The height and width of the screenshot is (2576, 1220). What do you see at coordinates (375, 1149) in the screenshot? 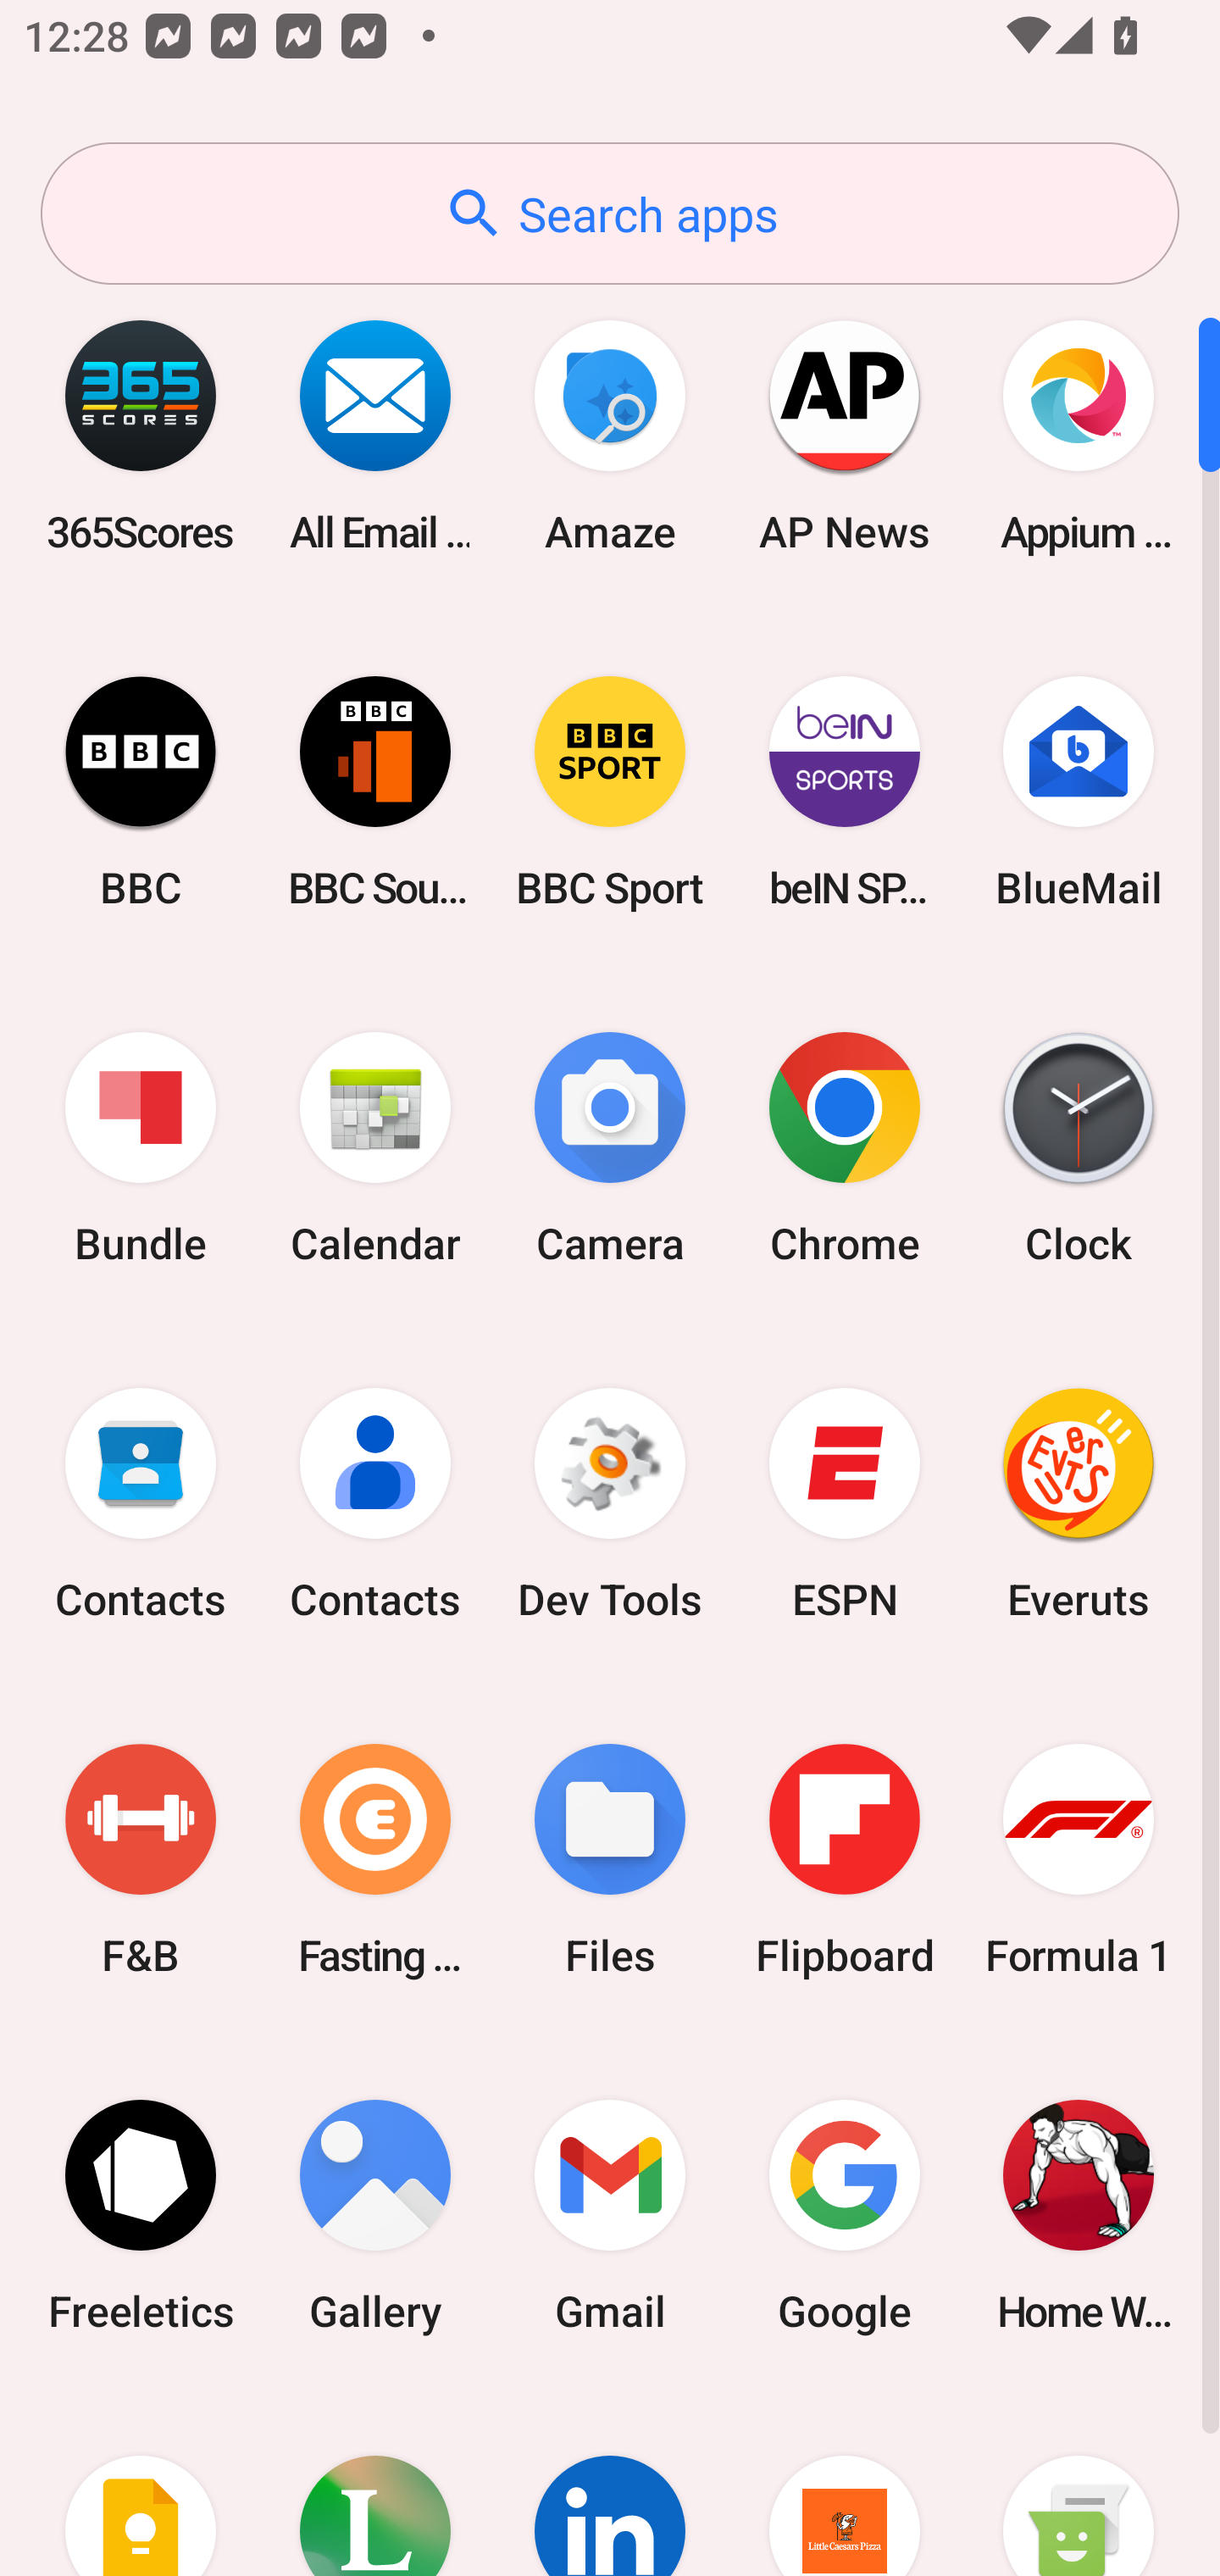
I see `Calendar` at bounding box center [375, 1149].